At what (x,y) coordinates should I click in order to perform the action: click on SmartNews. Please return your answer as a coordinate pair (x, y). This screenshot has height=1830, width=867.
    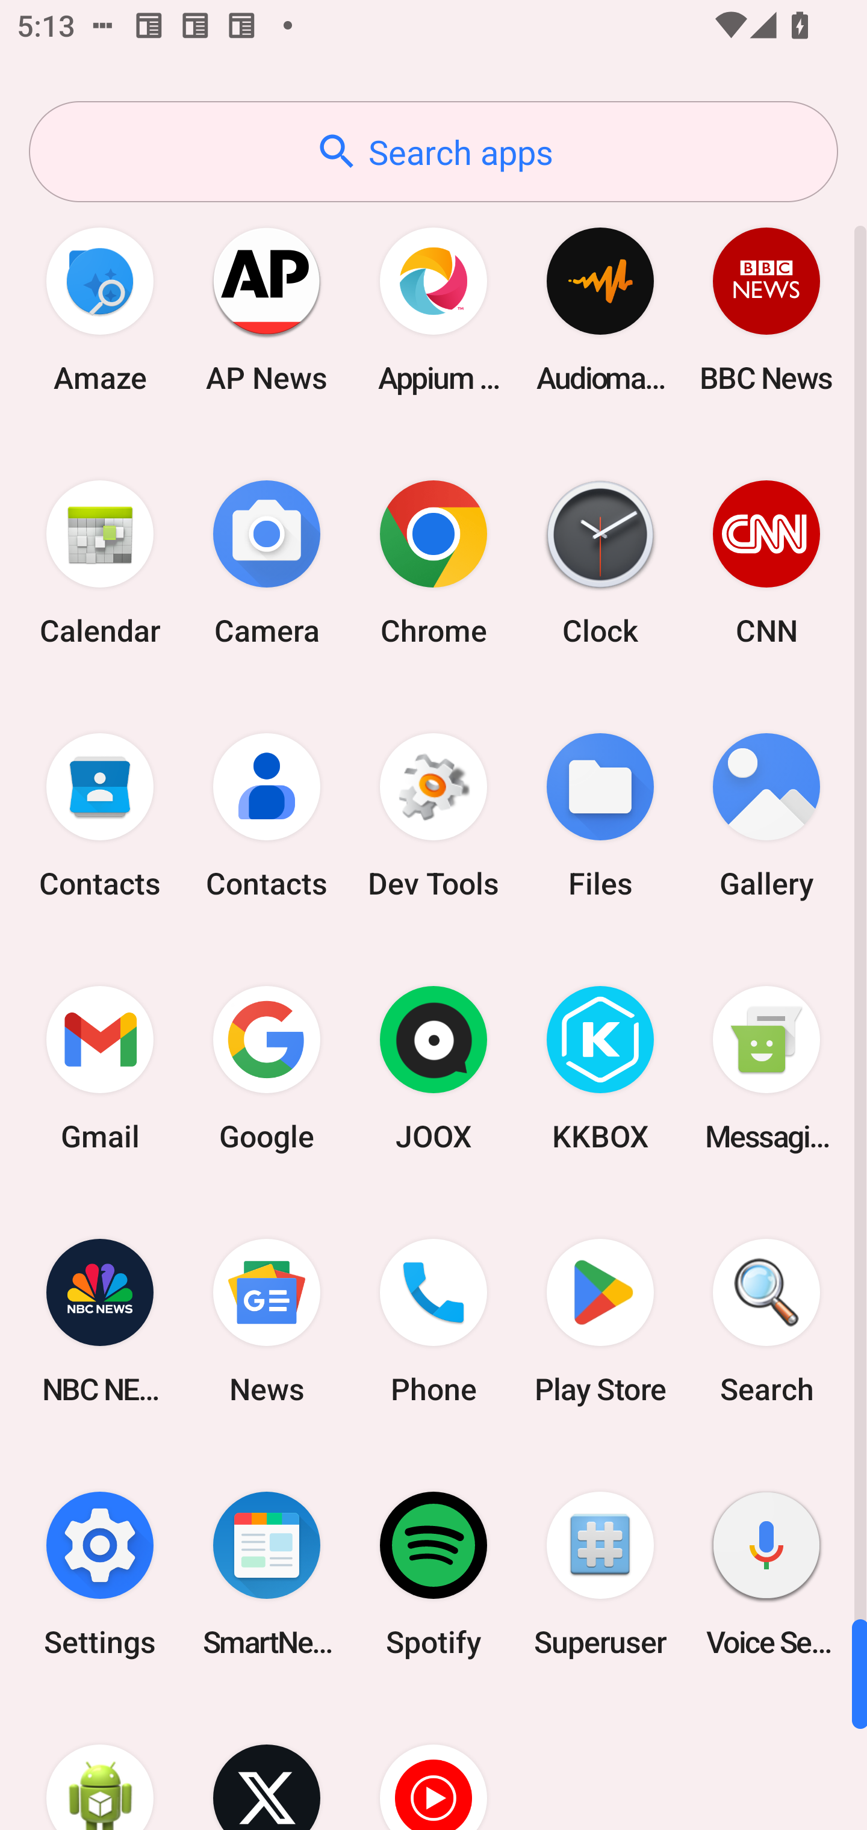
    Looking at the image, I should click on (267, 1574).